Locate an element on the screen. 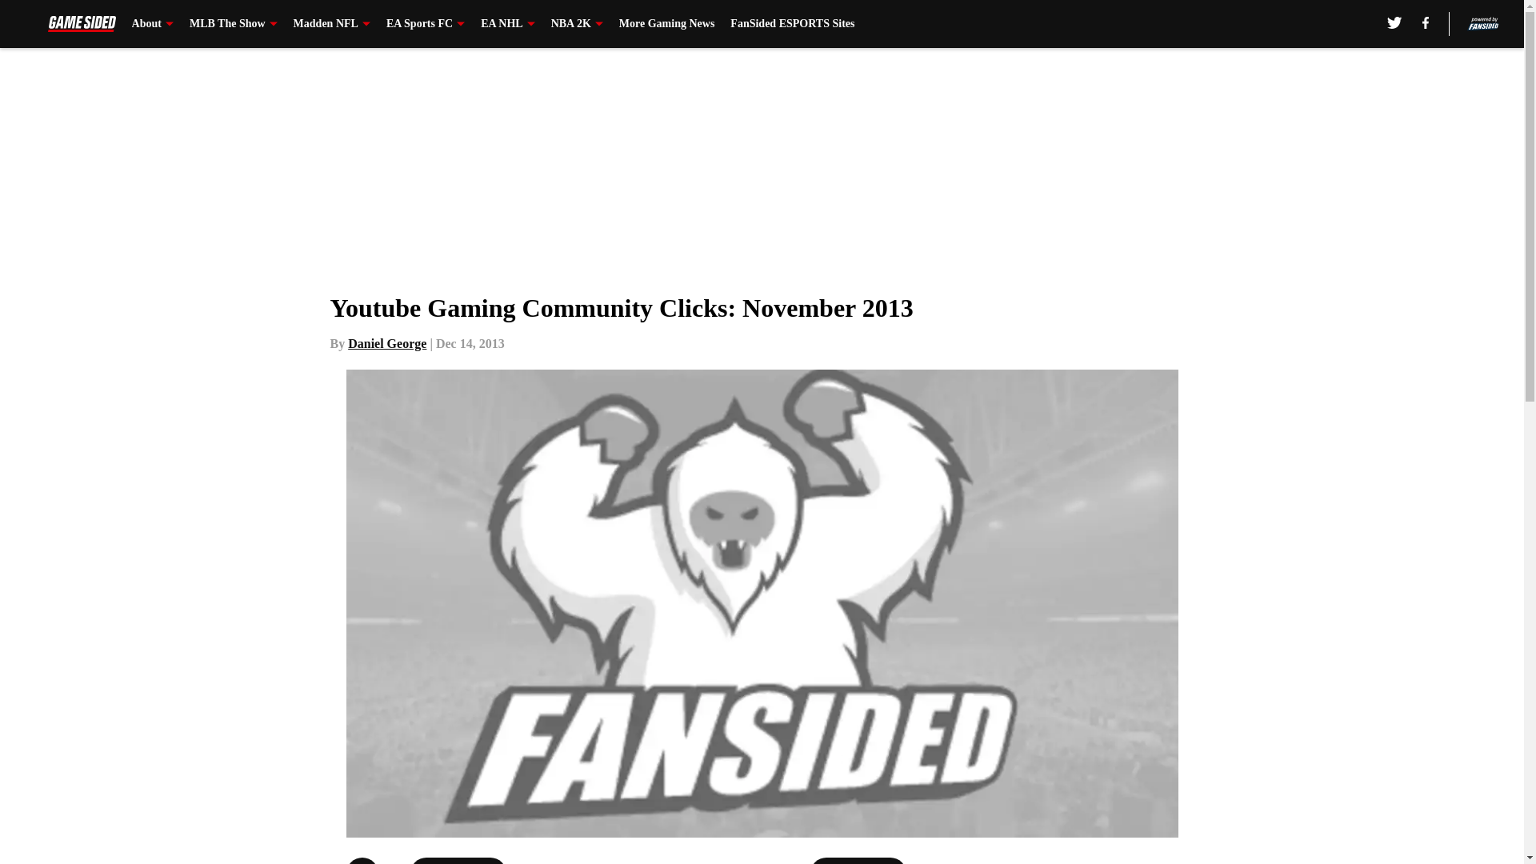 The height and width of the screenshot is (864, 1536). Daniel George is located at coordinates (387, 344).